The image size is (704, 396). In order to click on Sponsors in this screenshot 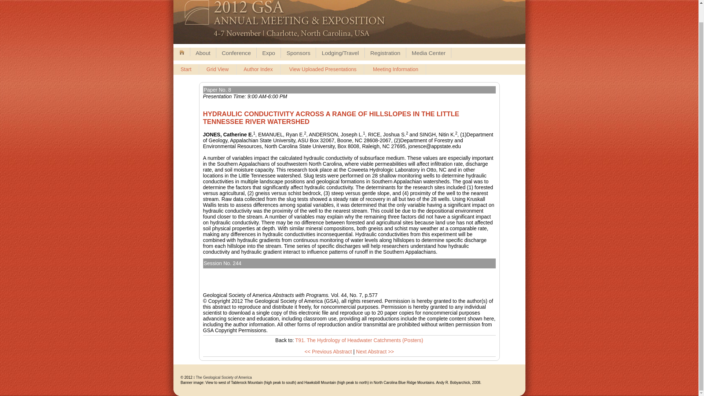, I will do `click(298, 52)`.